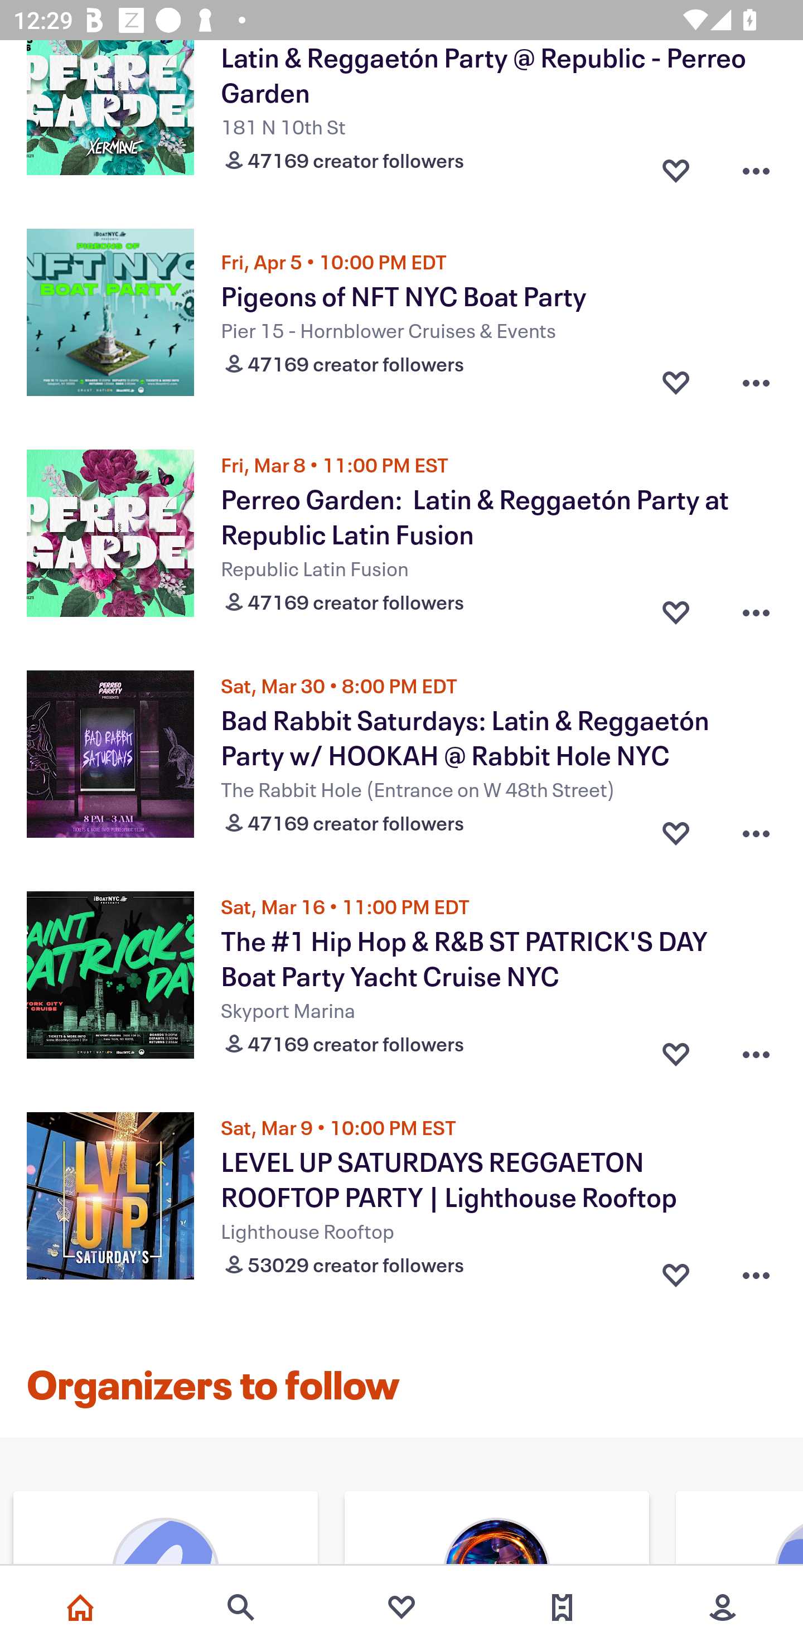 This screenshot has height=1651, width=803. I want to click on Favorite button, so click(676, 608).